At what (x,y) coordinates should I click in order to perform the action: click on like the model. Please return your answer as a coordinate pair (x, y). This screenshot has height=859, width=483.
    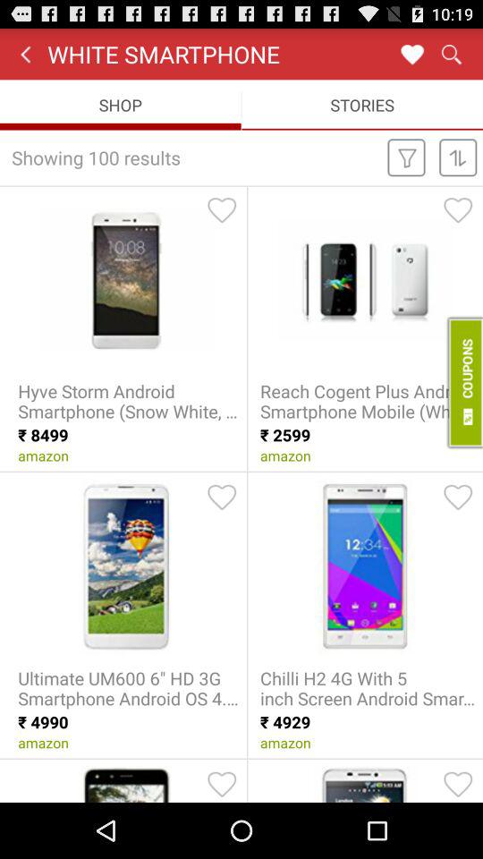
    Looking at the image, I should click on (458, 784).